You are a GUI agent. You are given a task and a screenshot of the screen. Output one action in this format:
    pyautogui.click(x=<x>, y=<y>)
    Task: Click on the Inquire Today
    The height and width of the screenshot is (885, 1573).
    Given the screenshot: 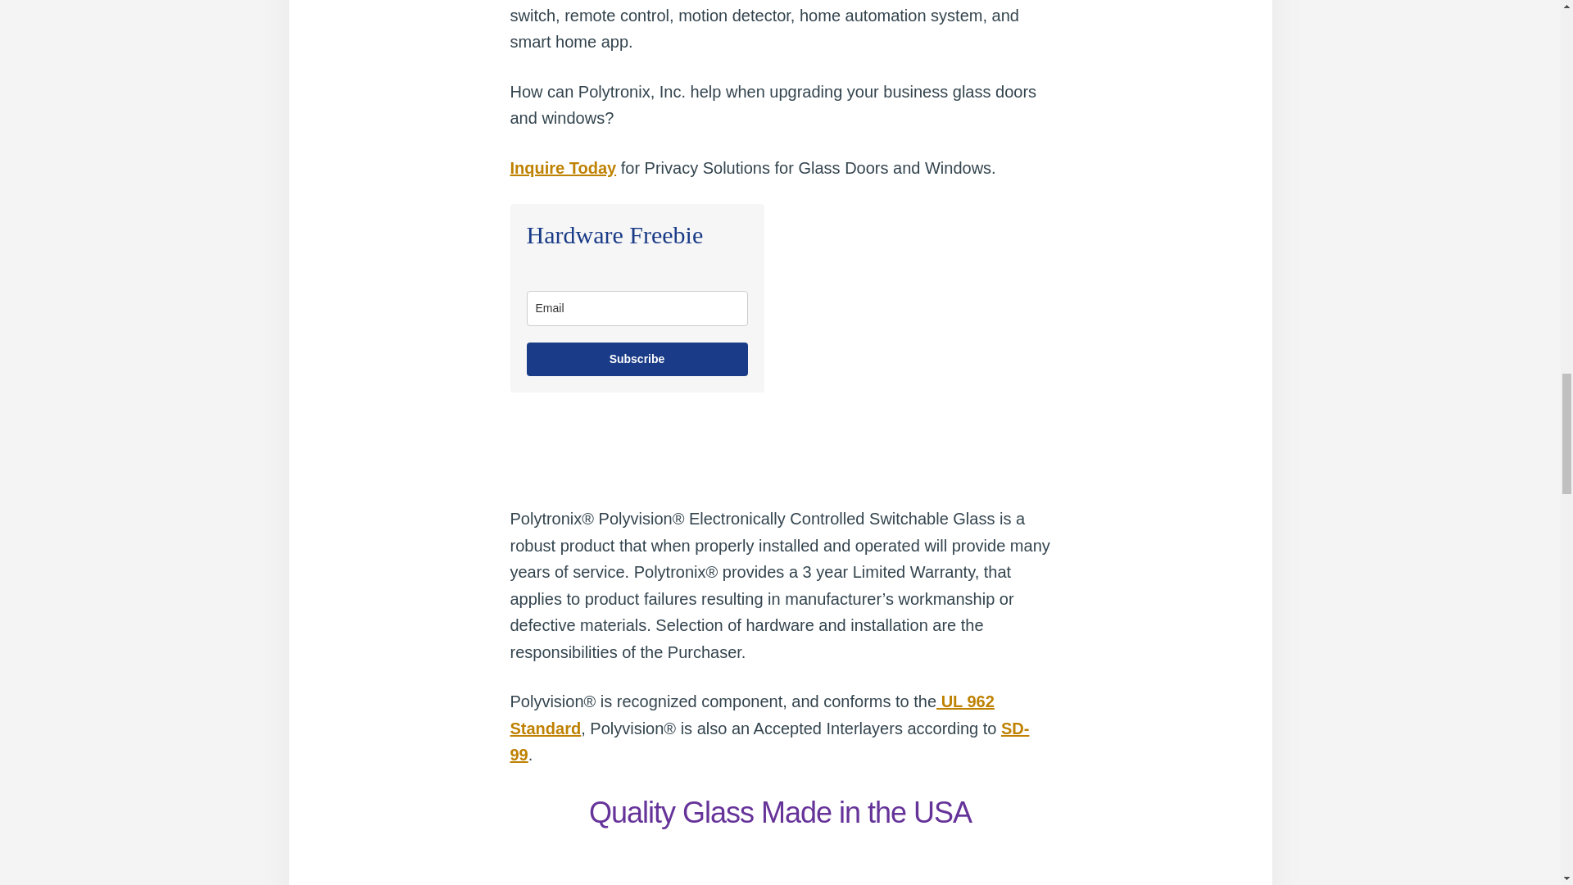 What is the action you would take?
    pyautogui.click(x=563, y=168)
    